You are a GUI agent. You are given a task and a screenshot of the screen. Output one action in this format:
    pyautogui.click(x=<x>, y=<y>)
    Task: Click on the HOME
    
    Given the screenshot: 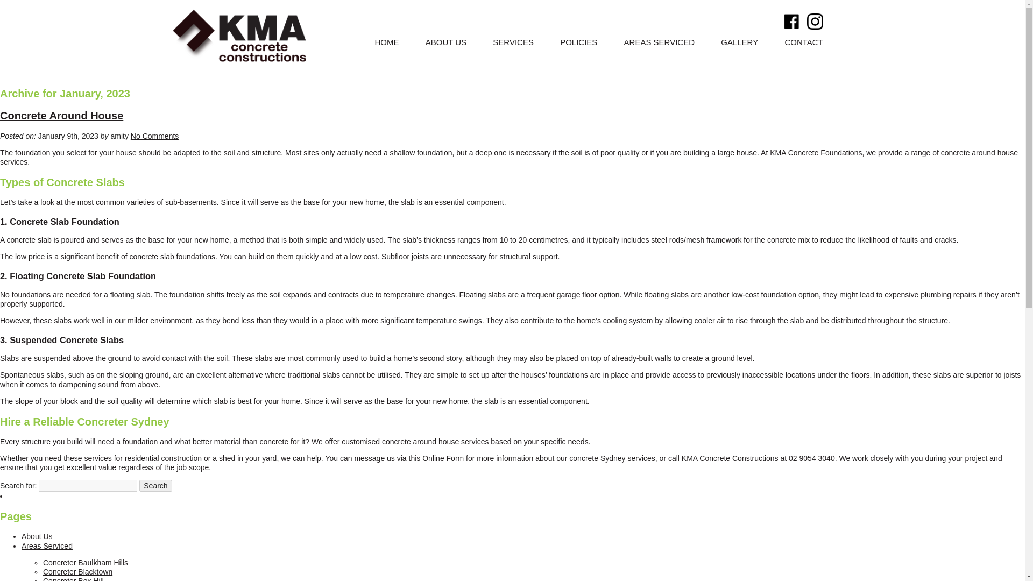 What is the action you would take?
    pyautogui.click(x=386, y=42)
    